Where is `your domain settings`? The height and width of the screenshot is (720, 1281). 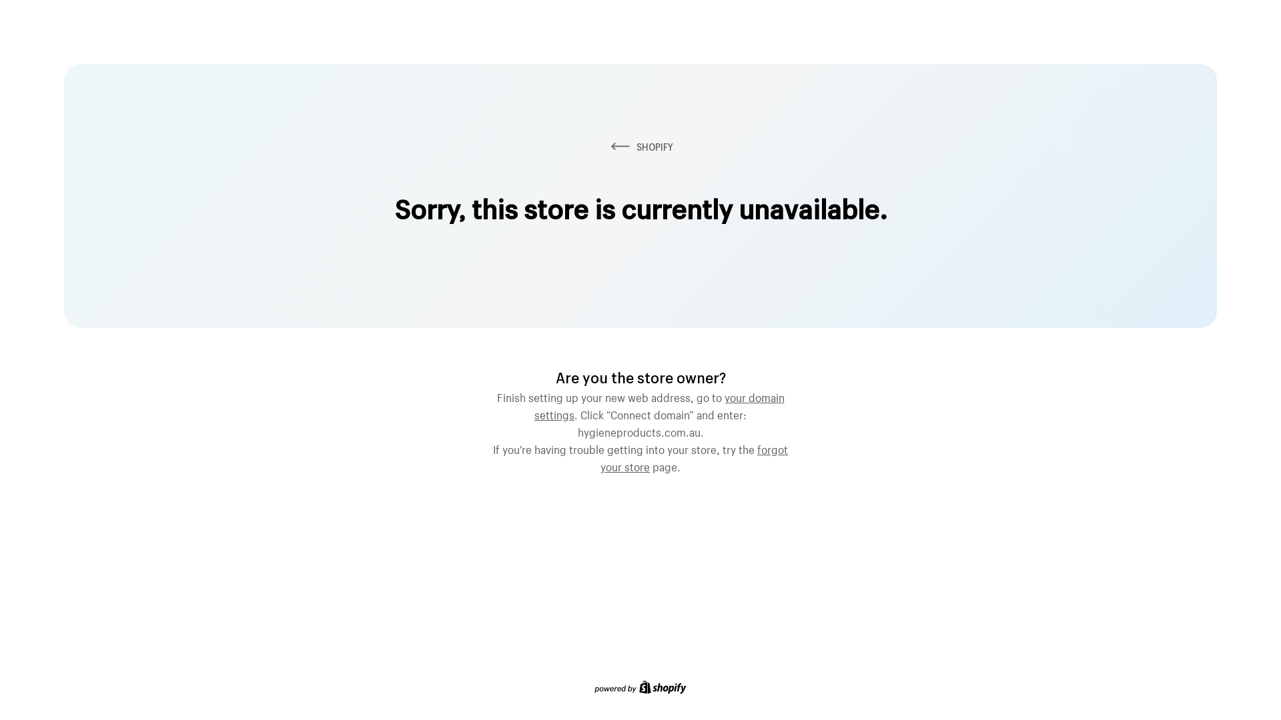
your domain settings is located at coordinates (659, 405).